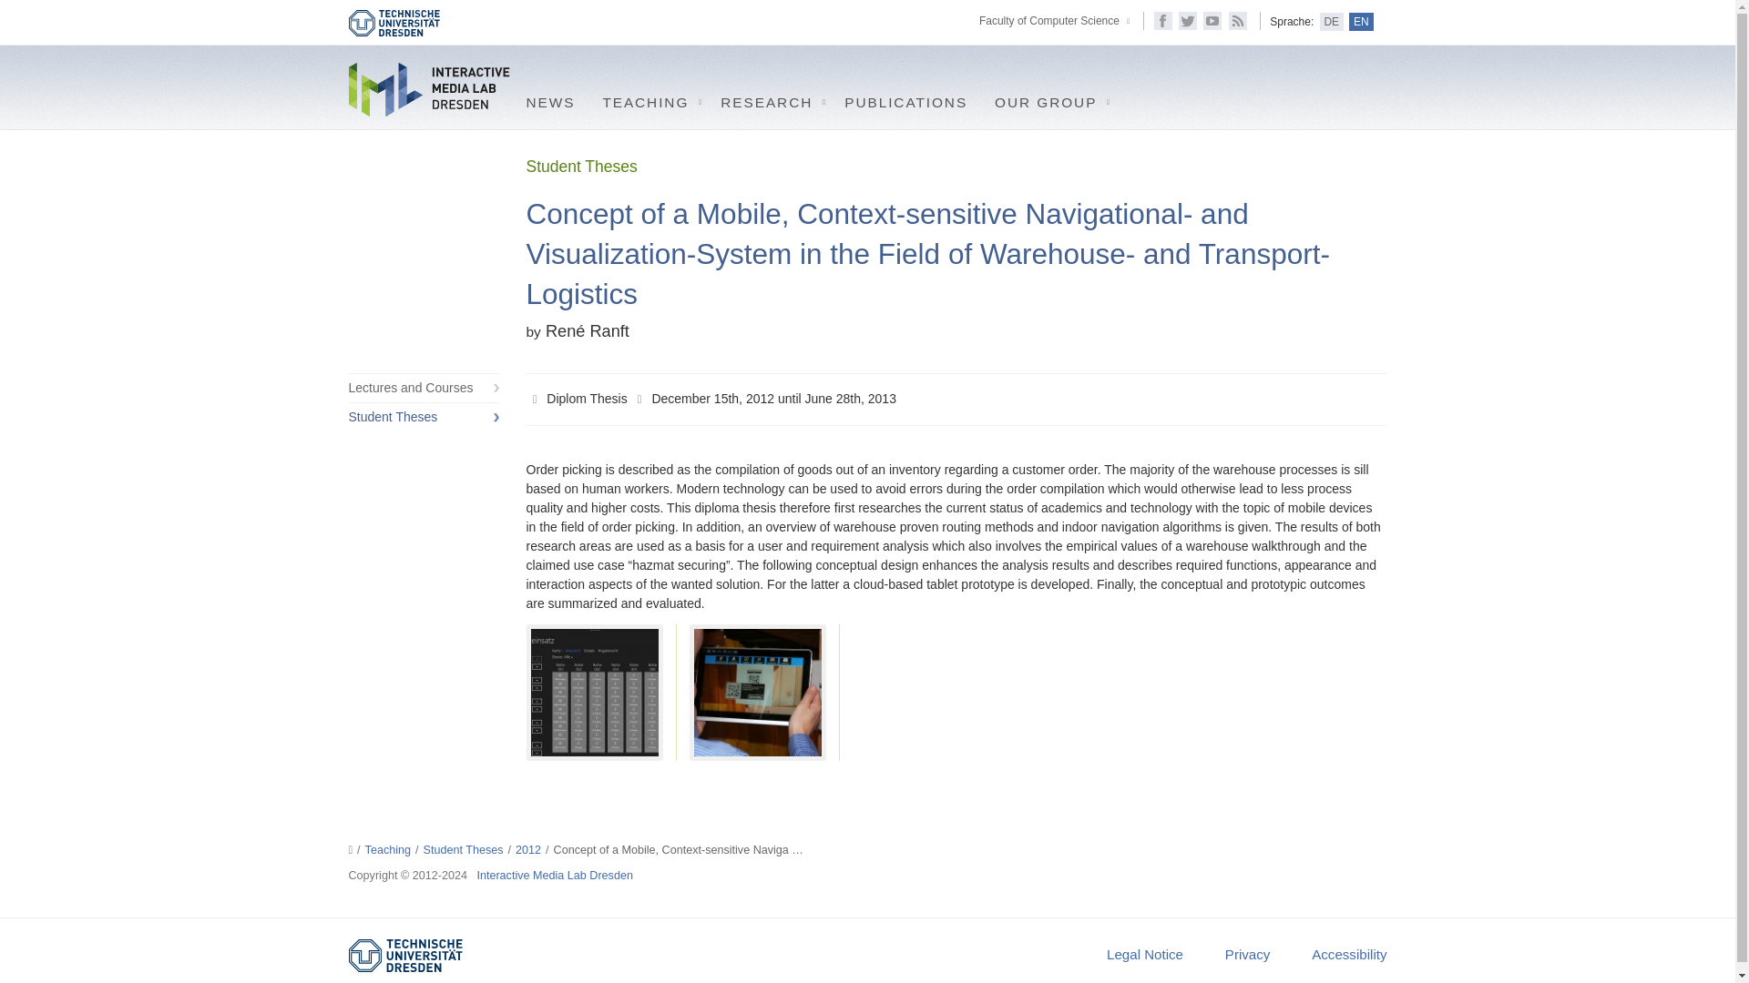  Describe the element at coordinates (550, 98) in the screenshot. I see `NEWS` at that location.